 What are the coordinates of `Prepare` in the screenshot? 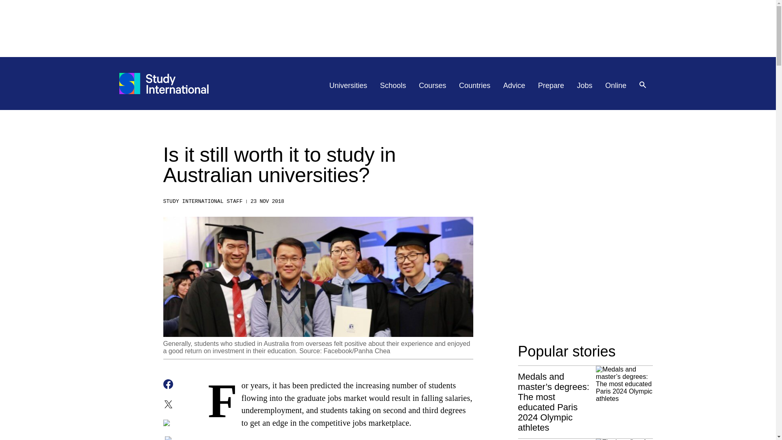 It's located at (551, 86).